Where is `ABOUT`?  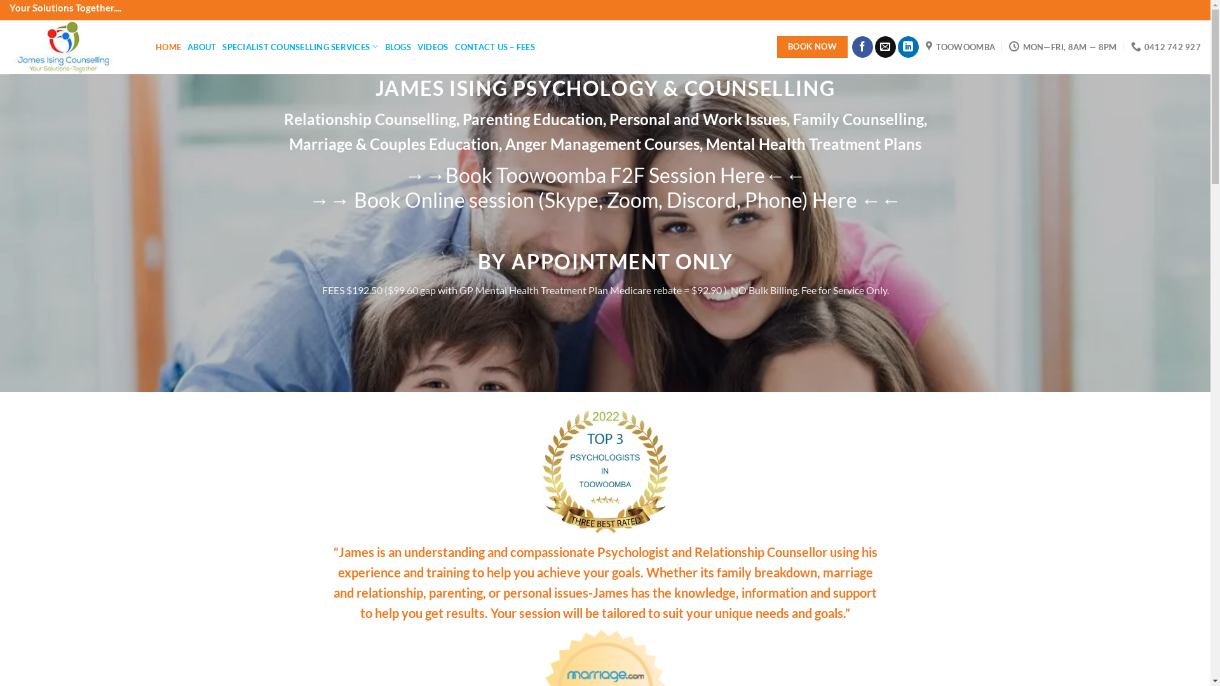 ABOUT is located at coordinates (202, 47).